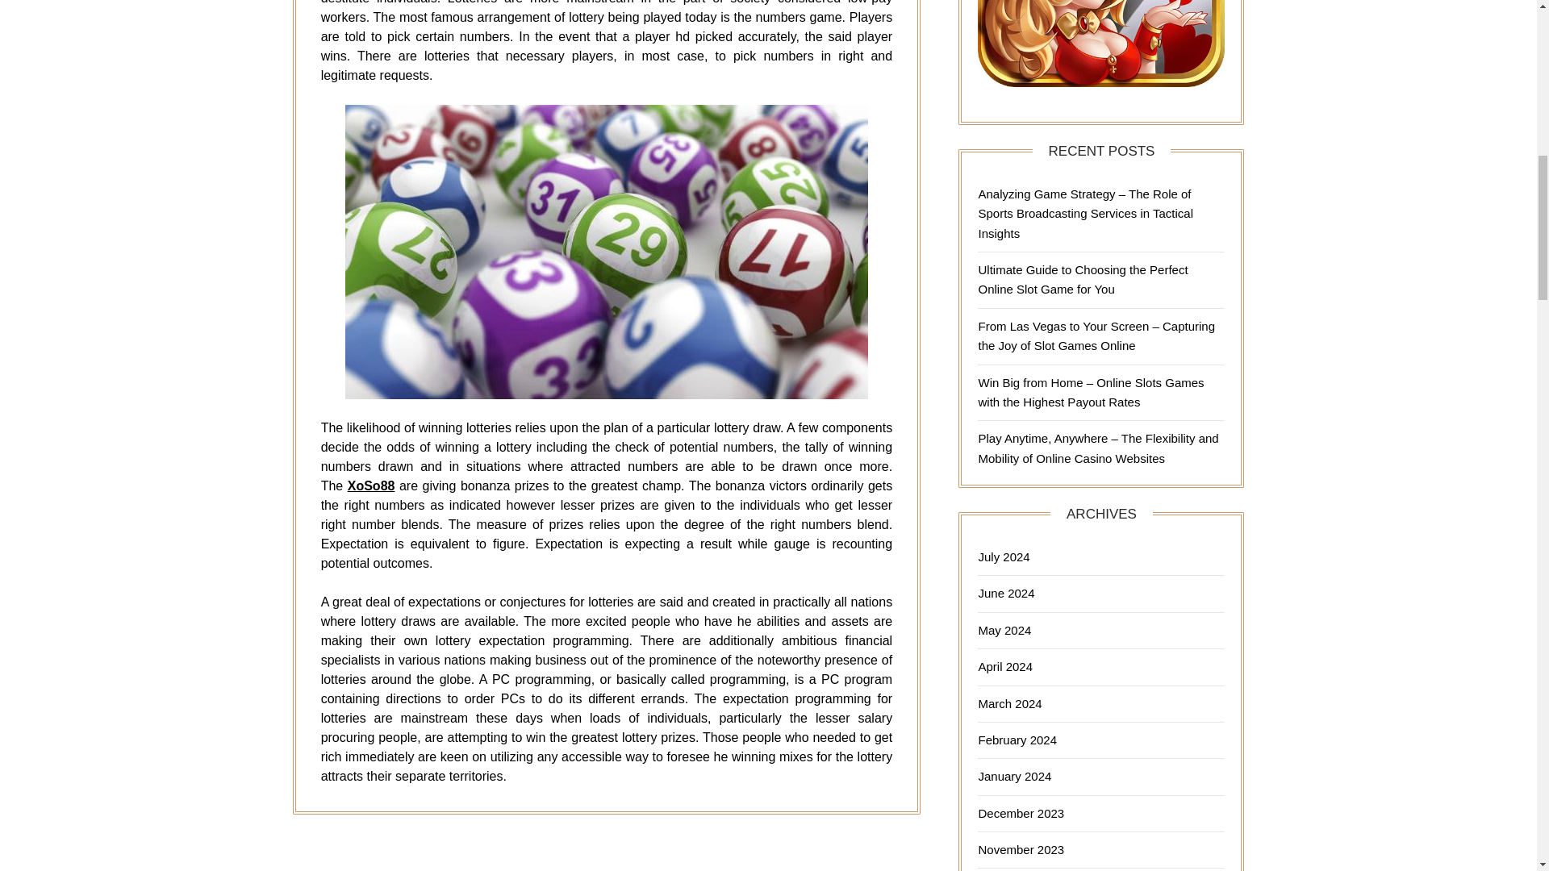 The width and height of the screenshot is (1549, 871). I want to click on March 2024, so click(1008, 703).